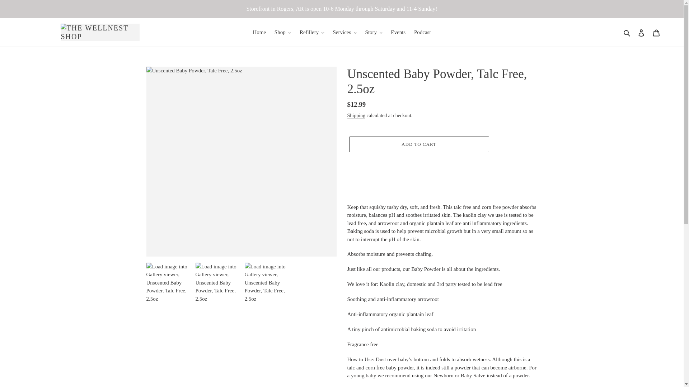 This screenshot has height=387, width=689. Describe the element at coordinates (259, 32) in the screenshot. I see `Home` at that location.